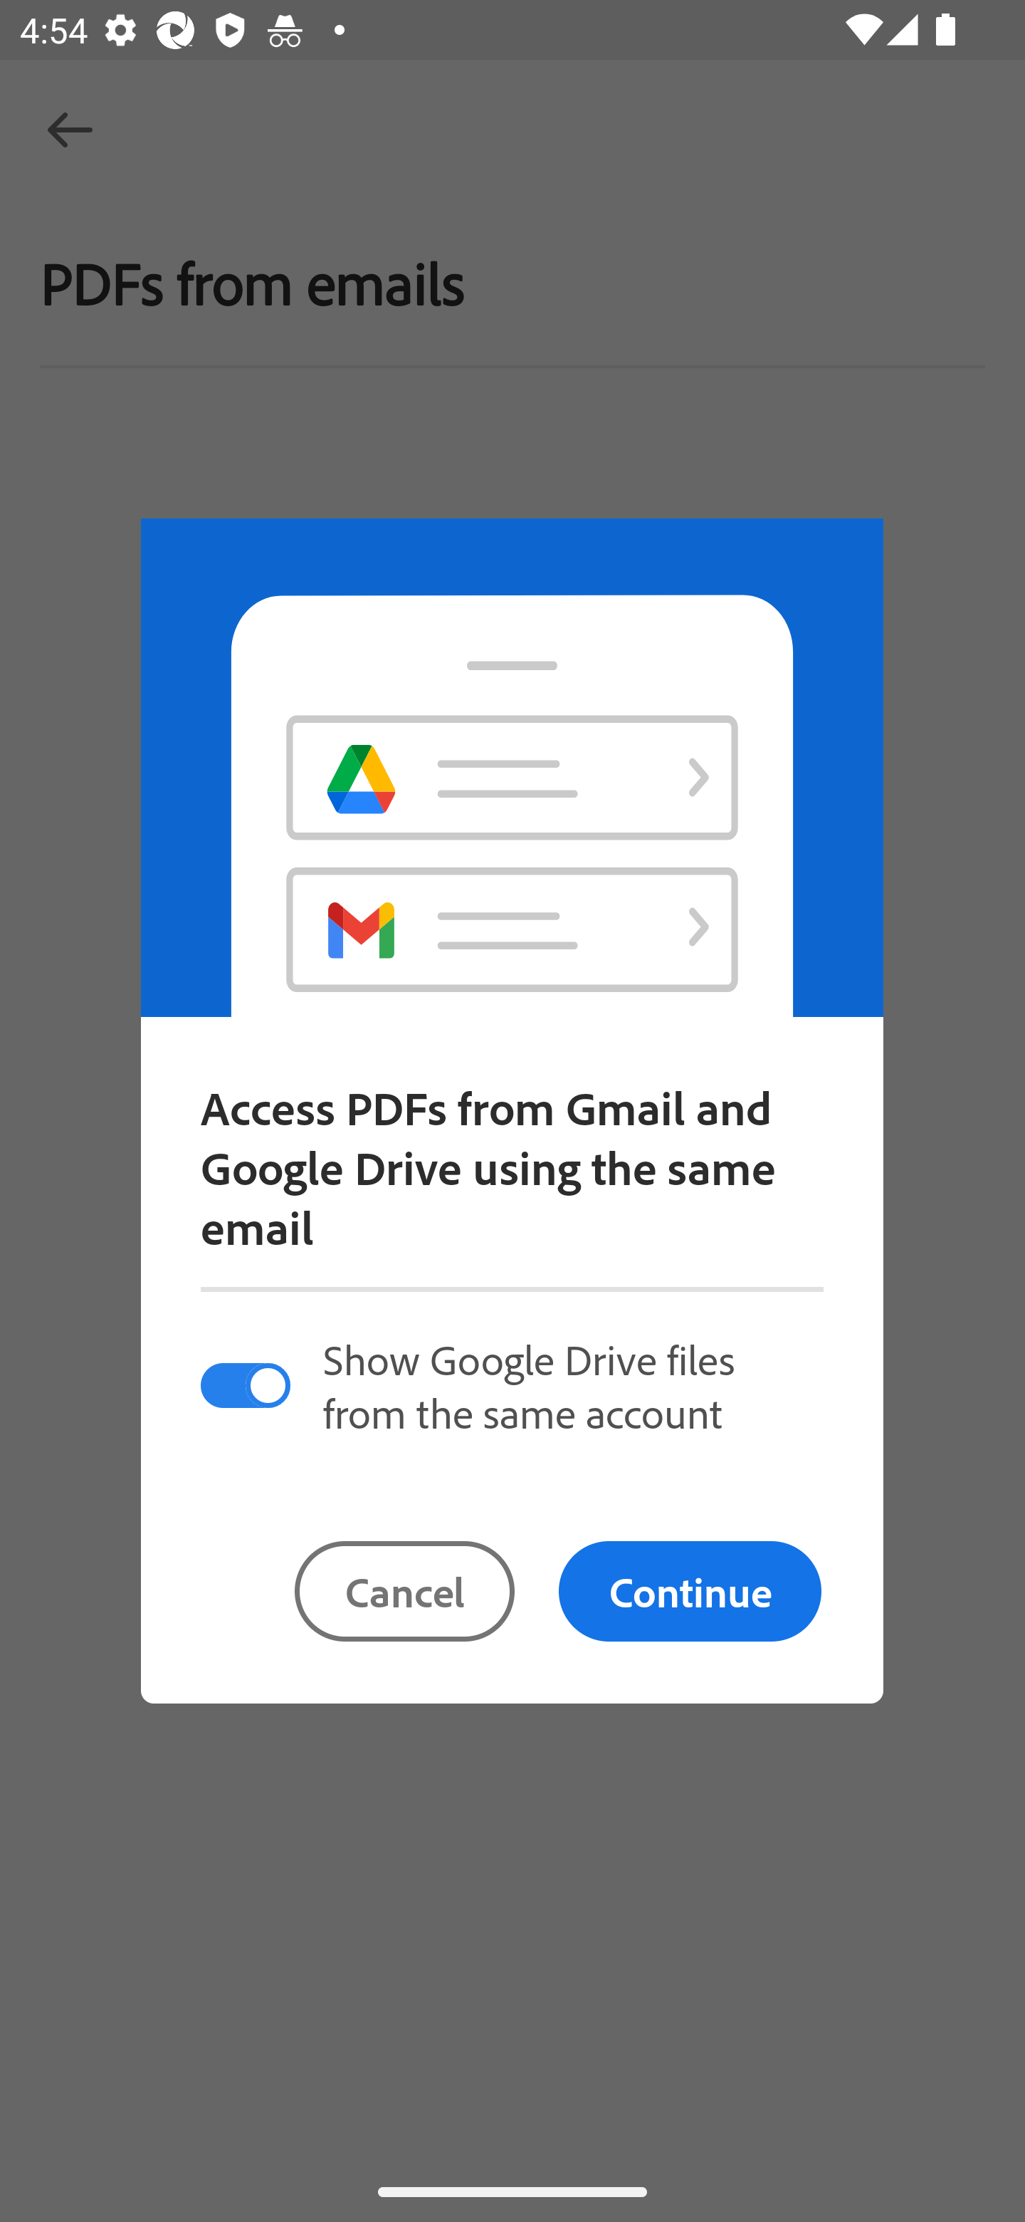  I want to click on Show Google Drive files from the same account, so click(512, 1384).